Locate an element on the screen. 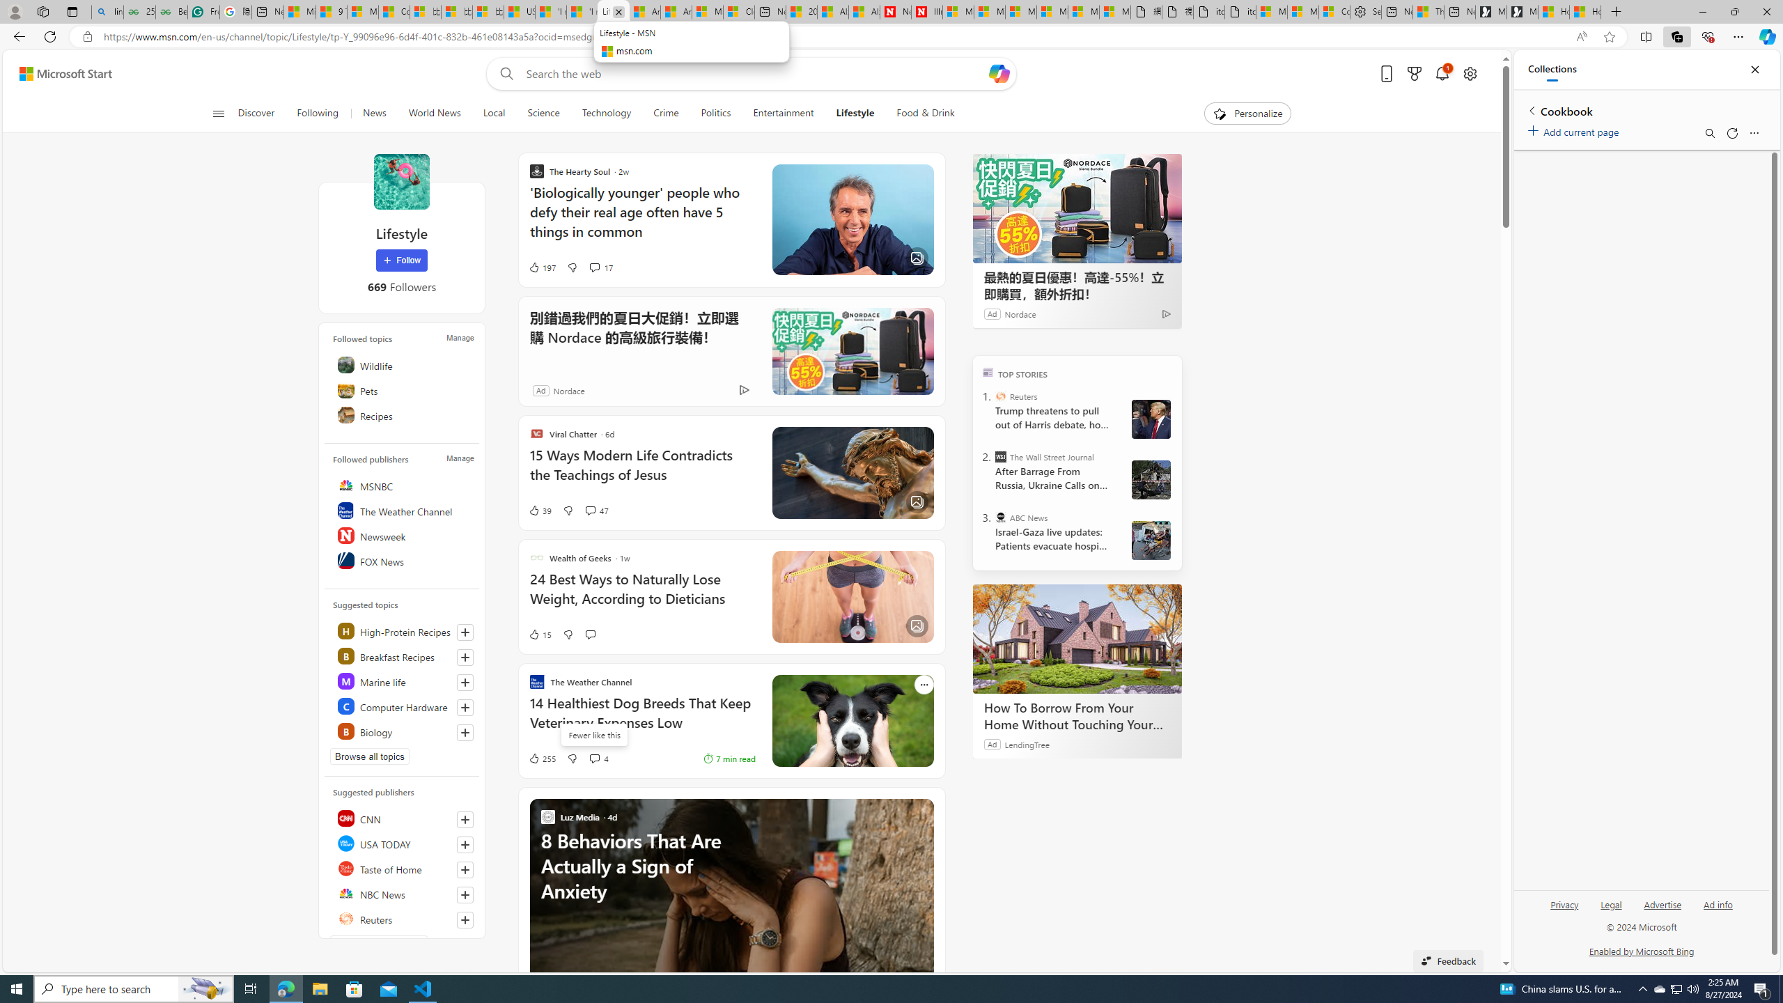 The width and height of the screenshot is (1783, 1003). Open Copilot is located at coordinates (999, 74).